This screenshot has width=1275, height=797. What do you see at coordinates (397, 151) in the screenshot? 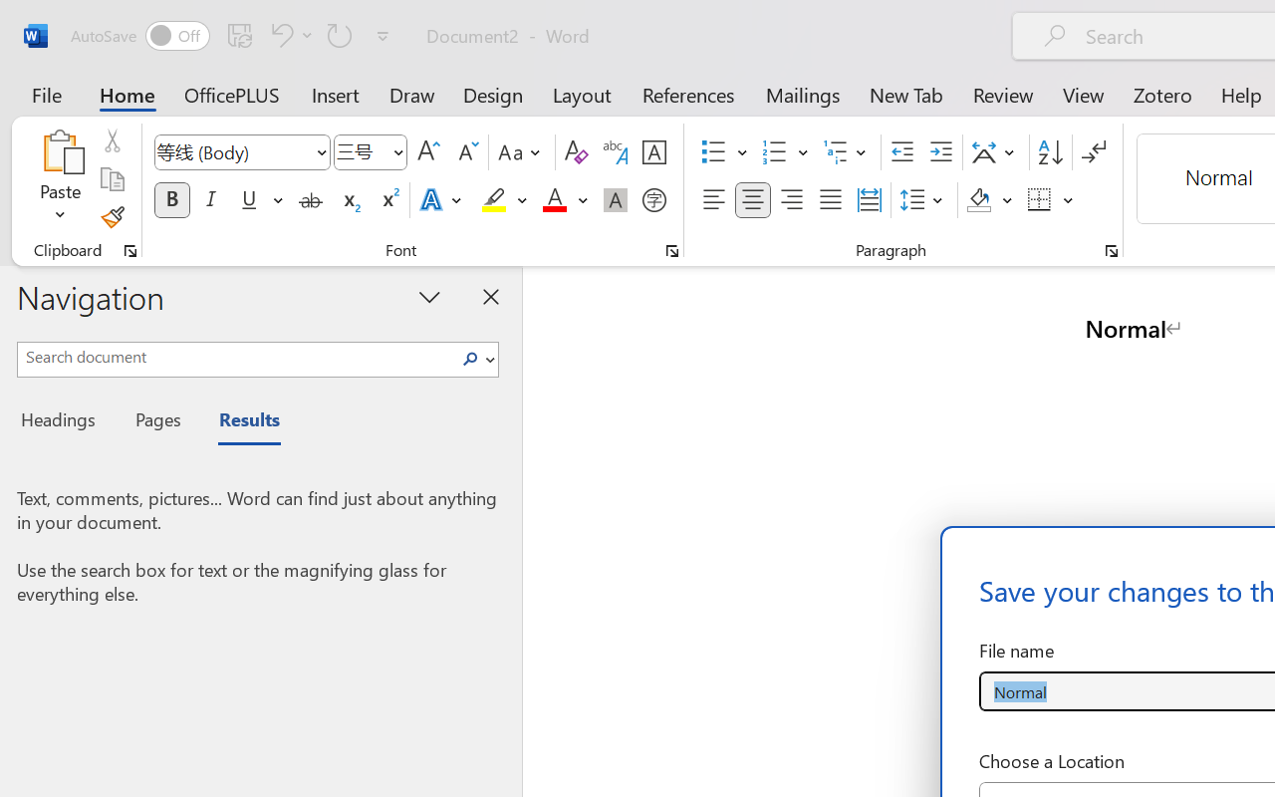
I see `Open` at bounding box center [397, 151].